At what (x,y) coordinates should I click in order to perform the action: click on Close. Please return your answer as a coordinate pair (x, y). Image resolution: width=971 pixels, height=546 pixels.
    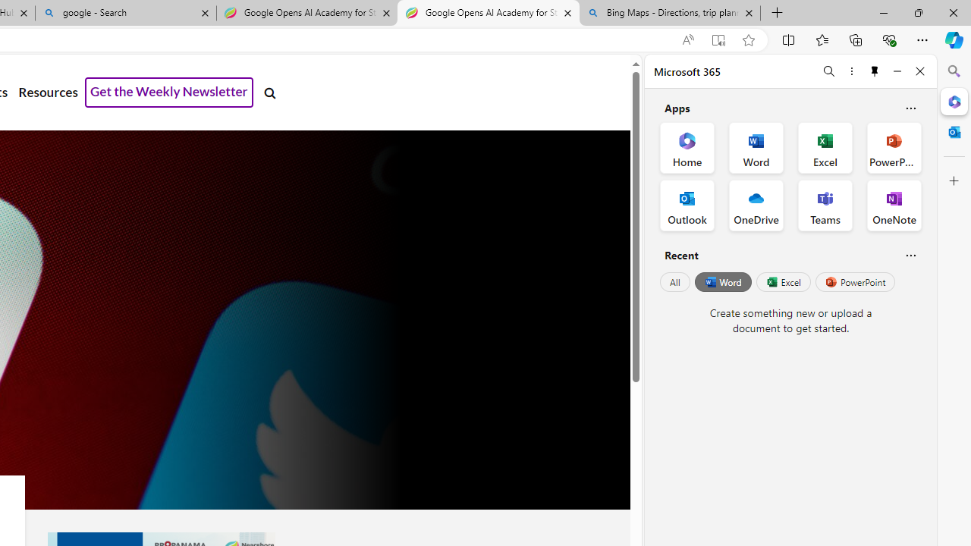
    Looking at the image, I should click on (920, 71).